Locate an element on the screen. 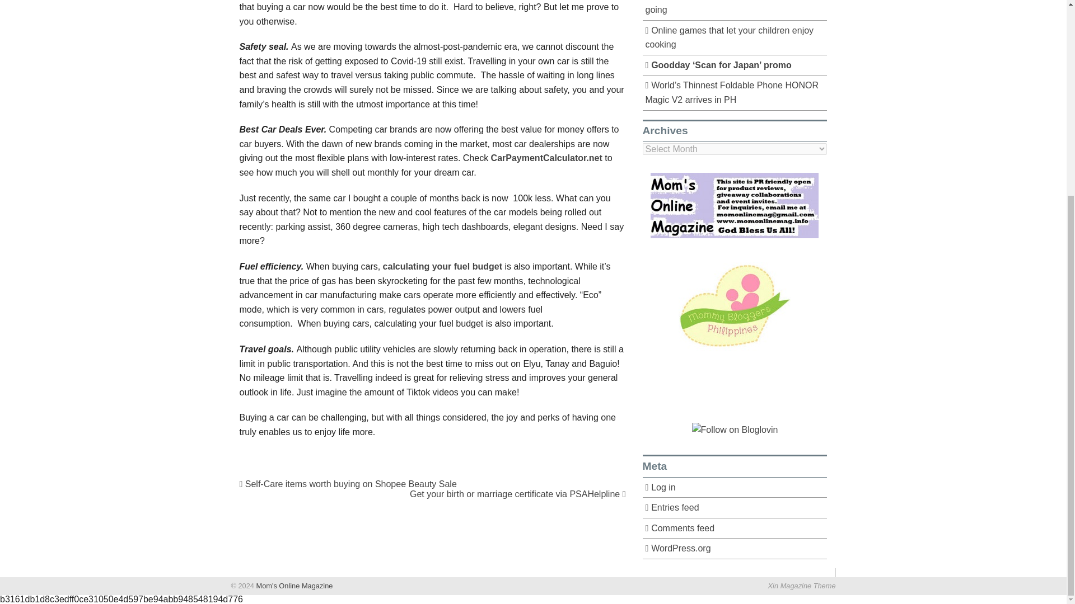 The image size is (1075, 604). Designed by Stephen Cui is located at coordinates (802, 586).